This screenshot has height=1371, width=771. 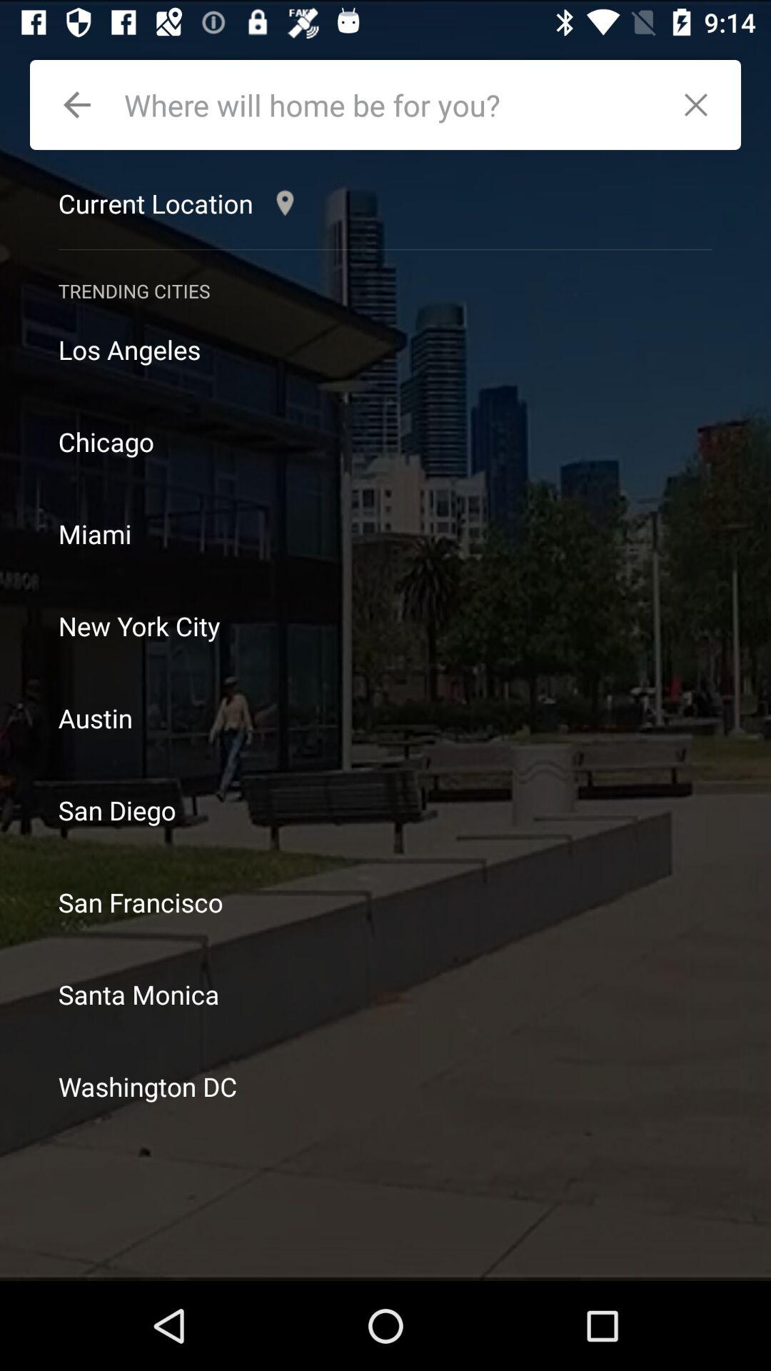 What do you see at coordinates (385, 534) in the screenshot?
I see `jump to miami icon` at bounding box center [385, 534].